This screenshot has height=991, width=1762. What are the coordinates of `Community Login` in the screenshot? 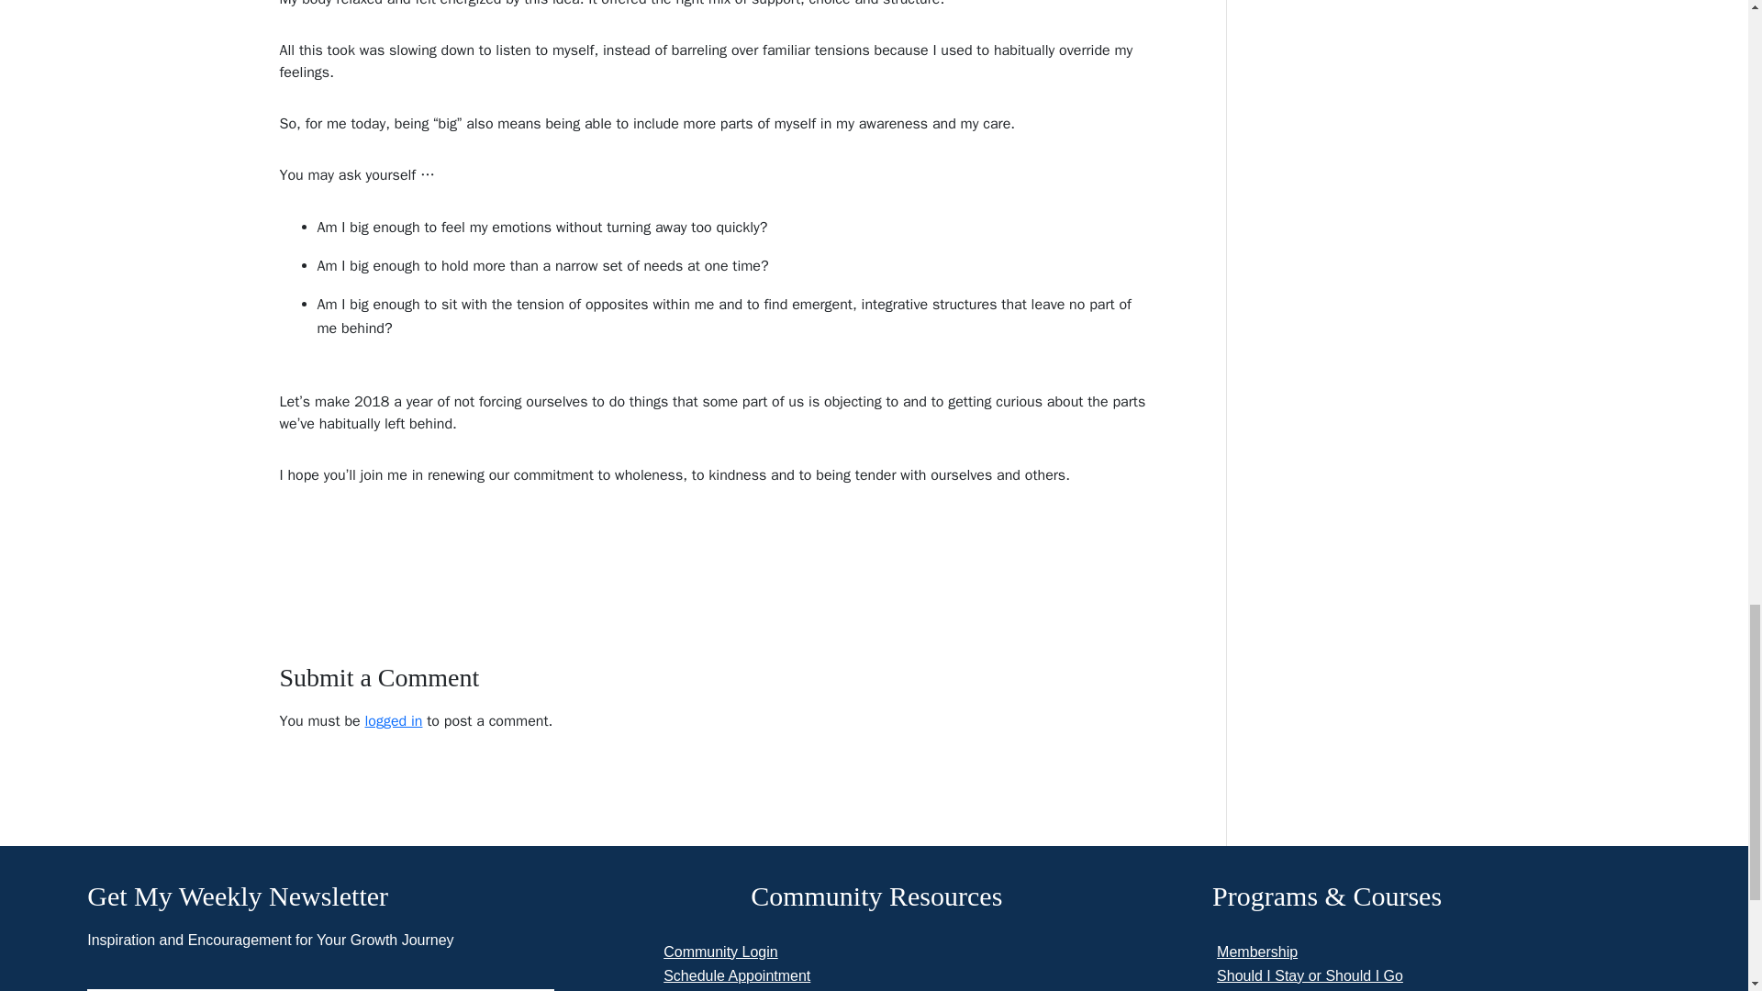 It's located at (721, 952).